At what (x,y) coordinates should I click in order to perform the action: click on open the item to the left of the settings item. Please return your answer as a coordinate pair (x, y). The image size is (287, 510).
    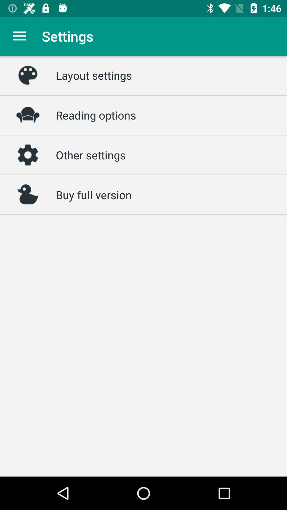
    Looking at the image, I should click on (19, 36).